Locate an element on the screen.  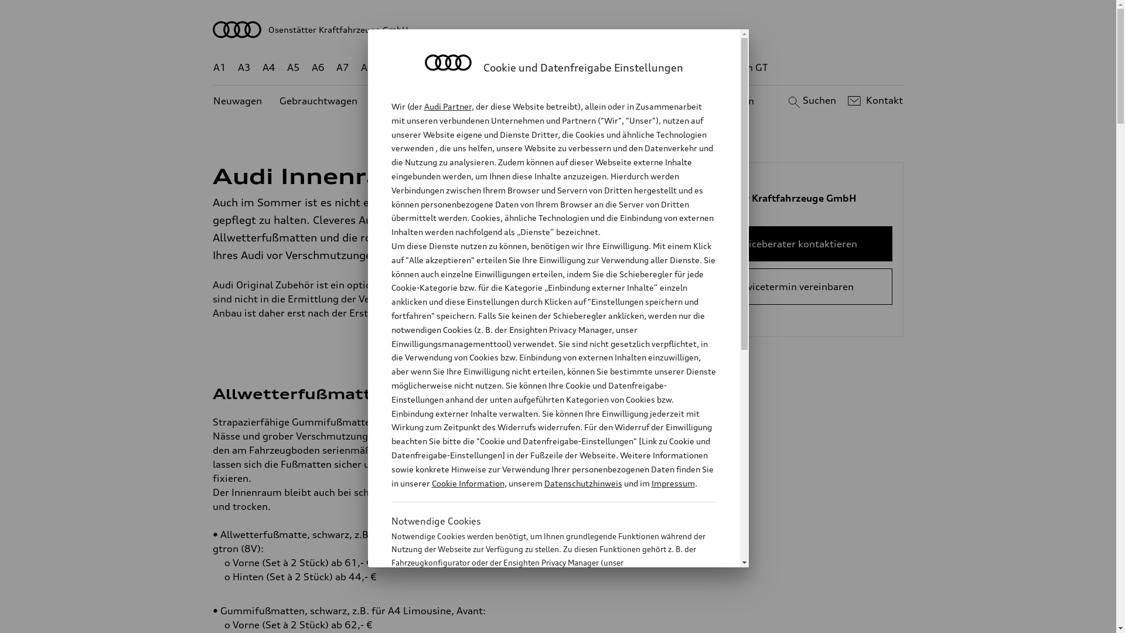
Kundenservice is located at coordinates (565, 101).